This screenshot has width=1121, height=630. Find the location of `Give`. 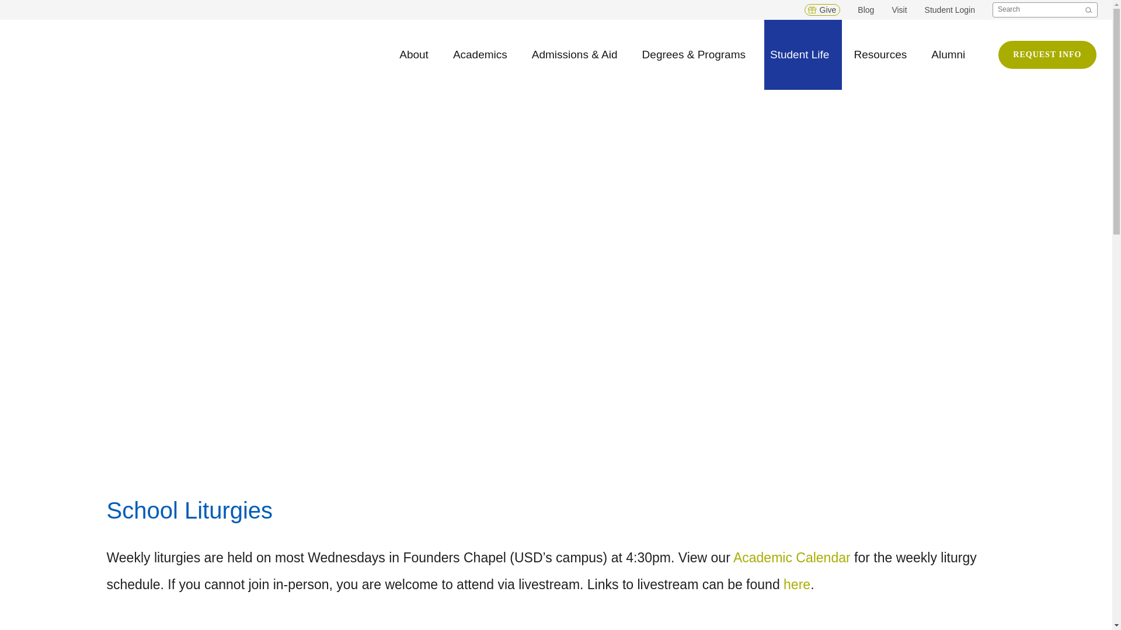

Give is located at coordinates (823, 9).